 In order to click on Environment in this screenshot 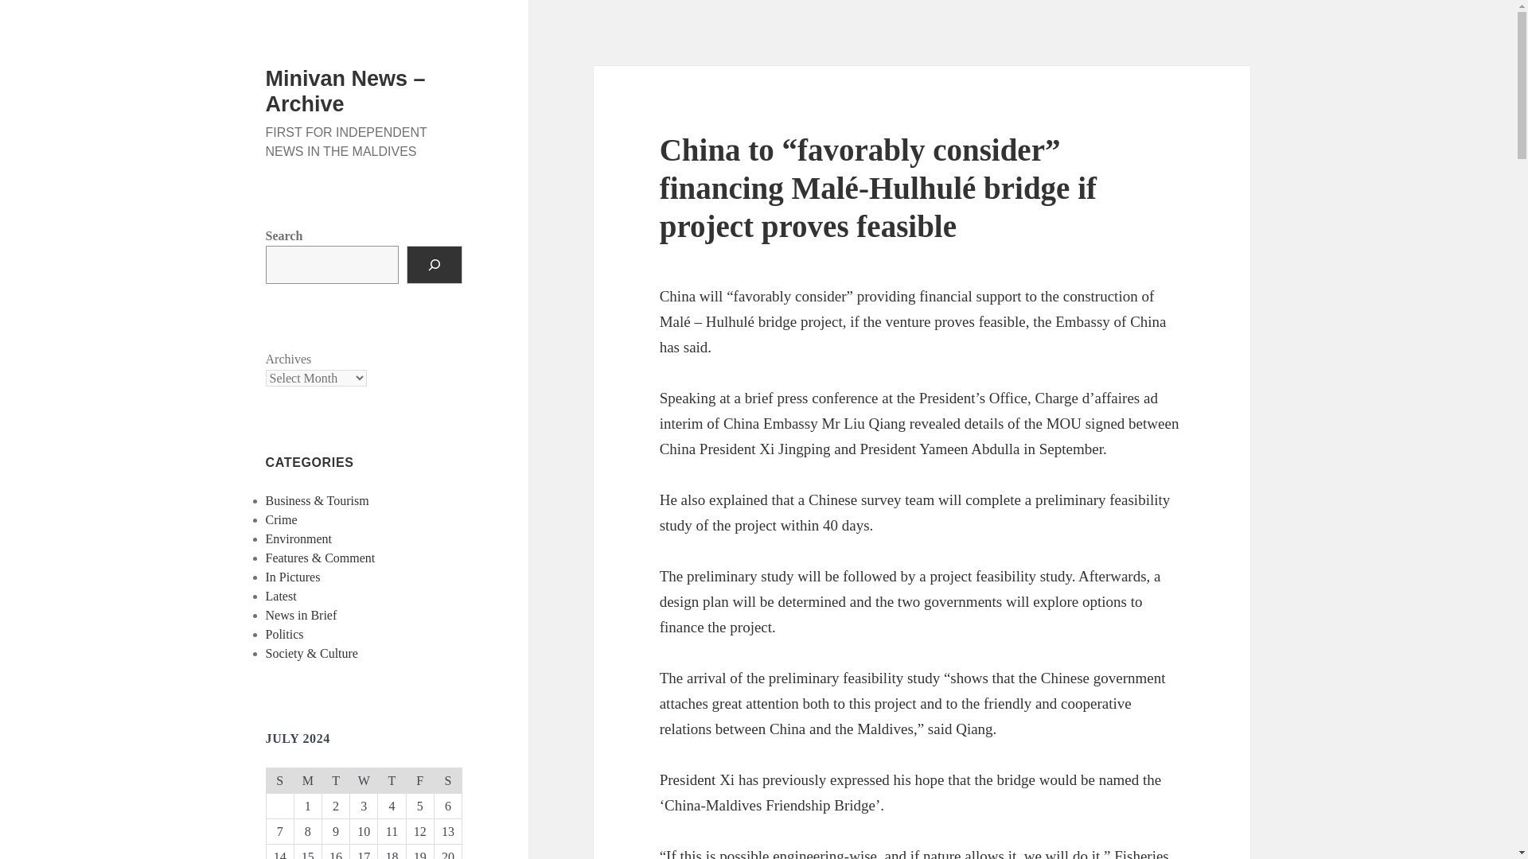, I will do `click(299, 538)`.